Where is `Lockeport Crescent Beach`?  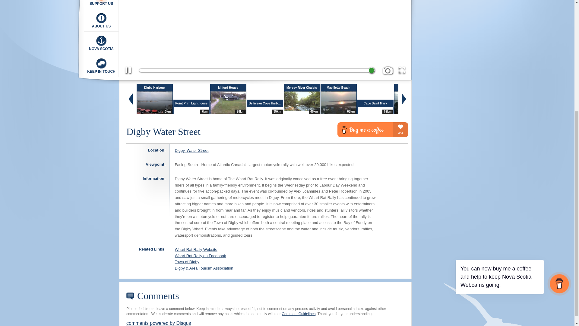
Lockeport Crescent Beach is located at coordinates (42, 52).